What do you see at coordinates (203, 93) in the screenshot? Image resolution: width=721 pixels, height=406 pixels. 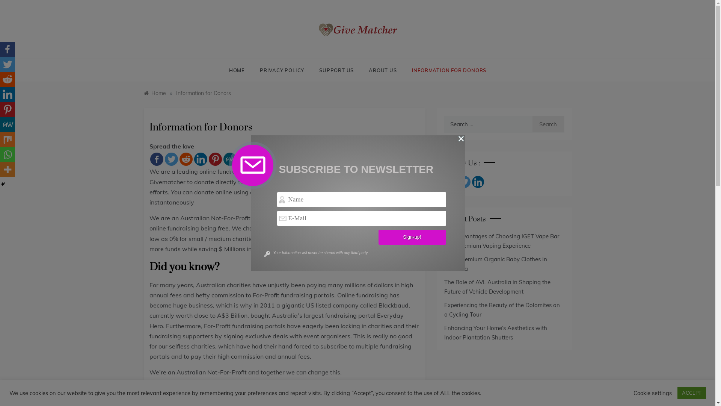 I see `Information for Donors` at bounding box center [203, 93].